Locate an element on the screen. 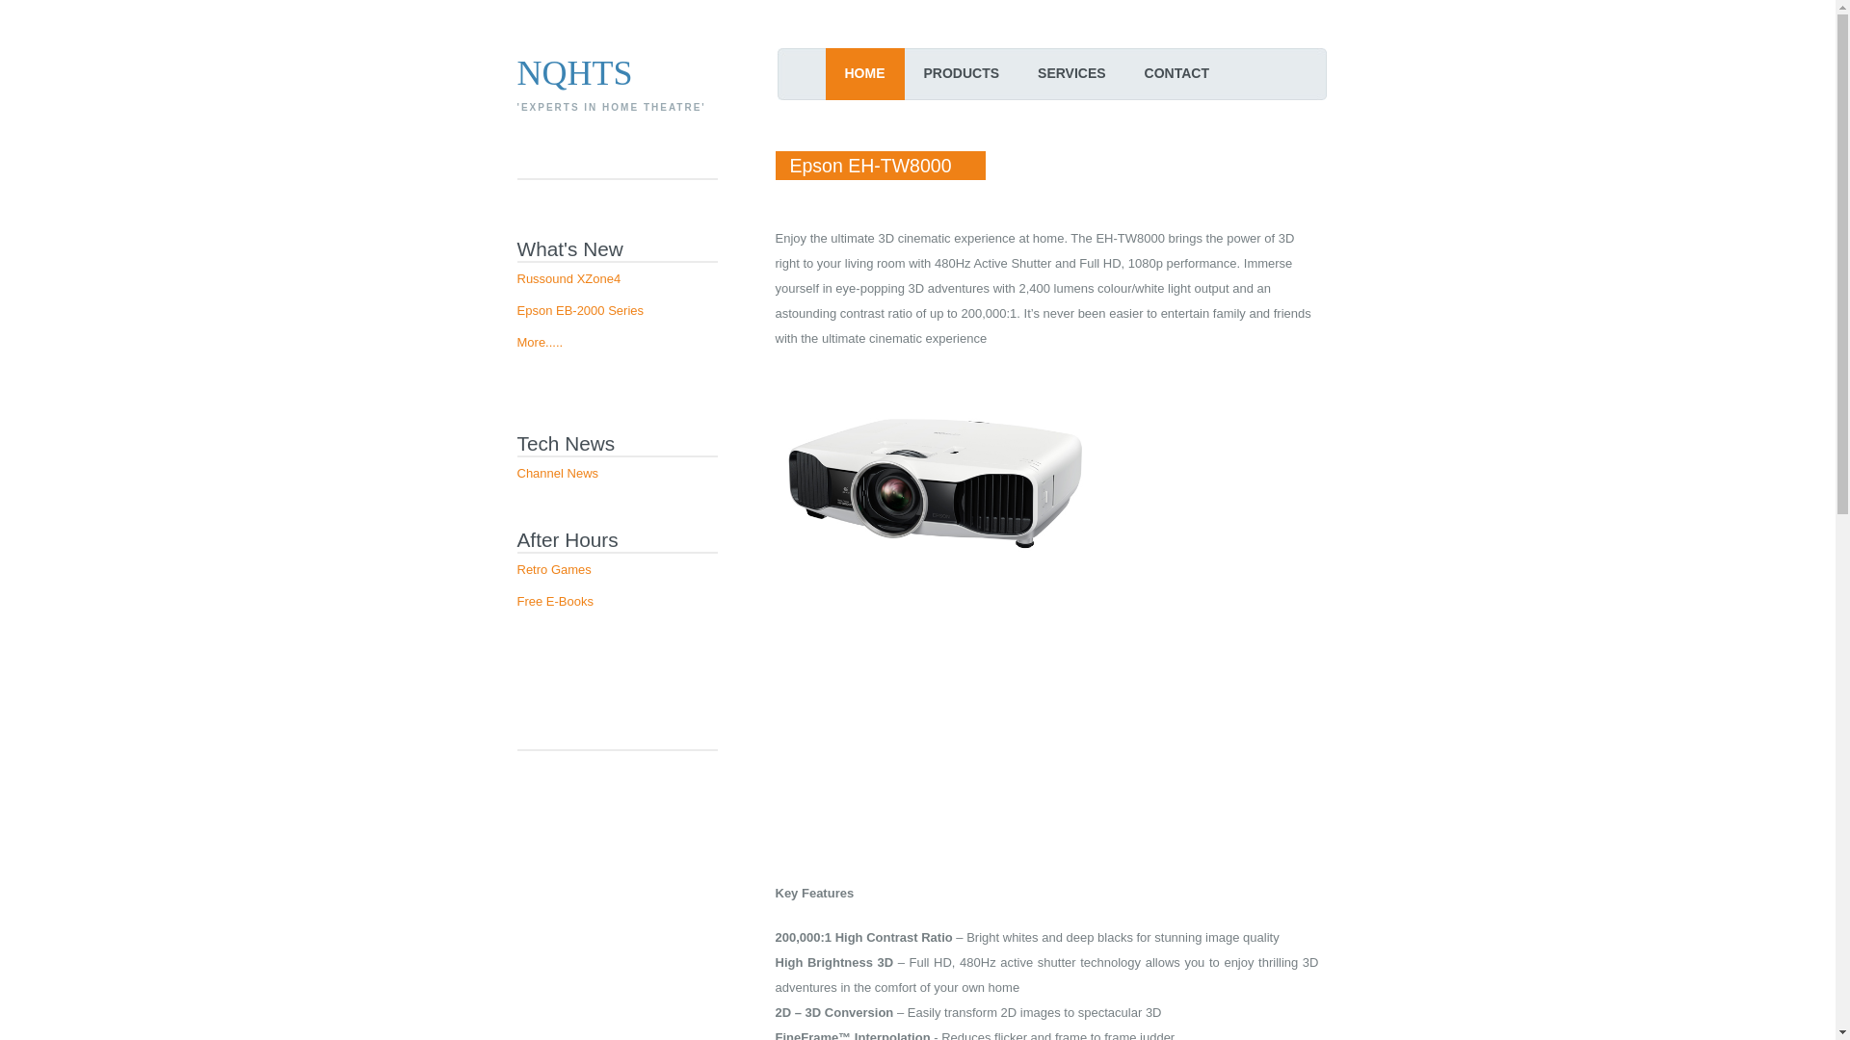 The image size is (1850, 1040). Epson EB-2000 Series is located at coordinates (580, 310).